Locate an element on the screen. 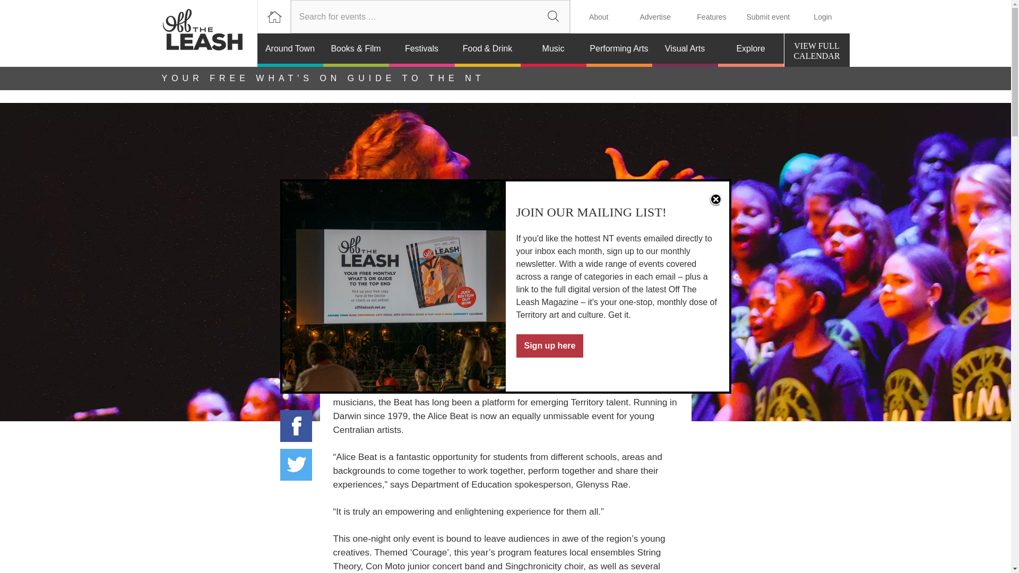  Search is located at coordinates (553, 16).